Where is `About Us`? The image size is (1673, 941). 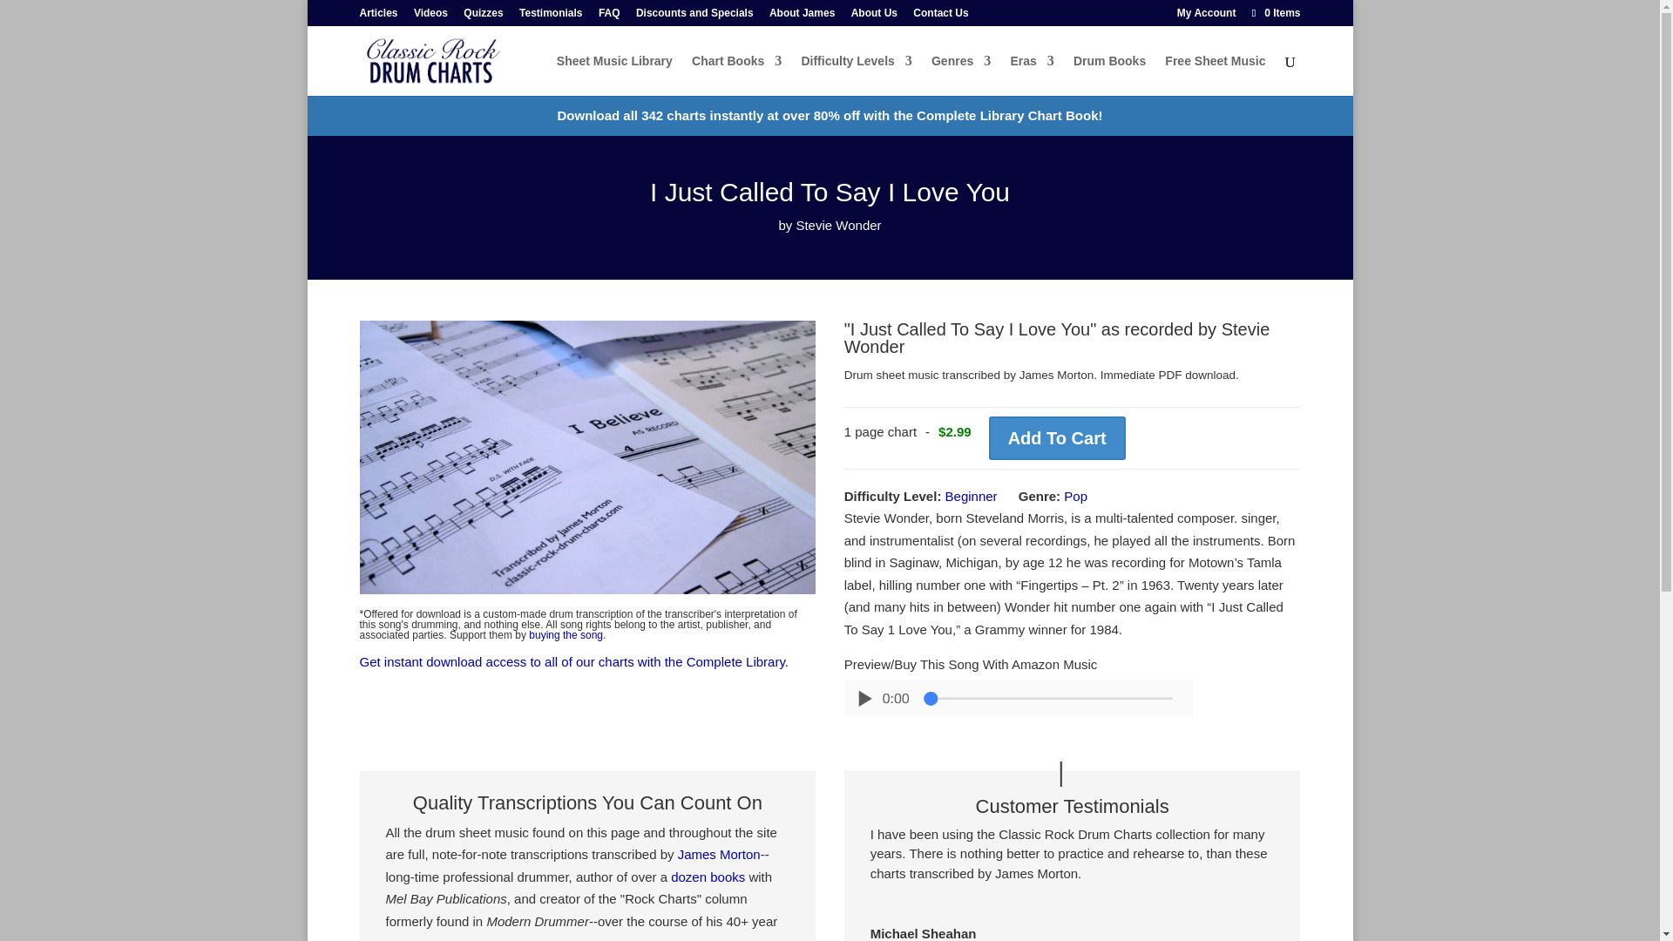
About Us is located at coordinates (874, 17).